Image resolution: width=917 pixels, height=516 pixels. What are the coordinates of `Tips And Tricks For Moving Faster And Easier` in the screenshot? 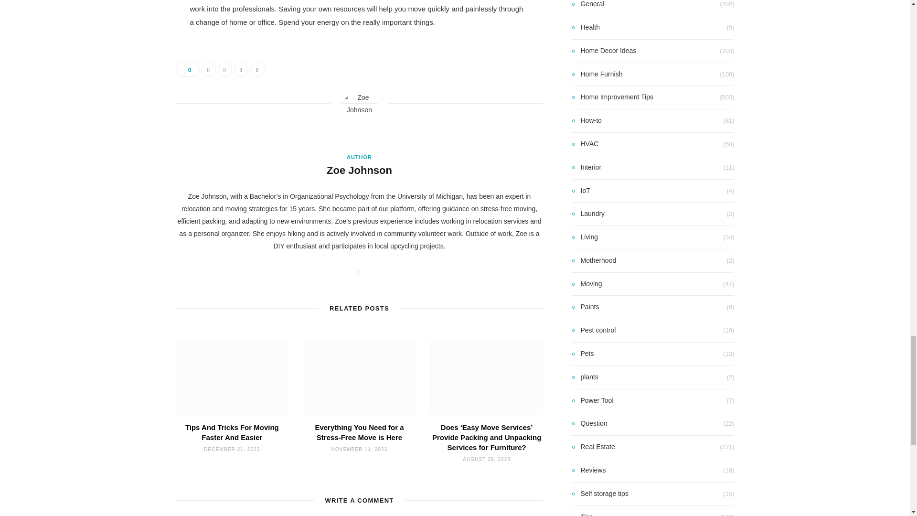 It's located at (232, 432).